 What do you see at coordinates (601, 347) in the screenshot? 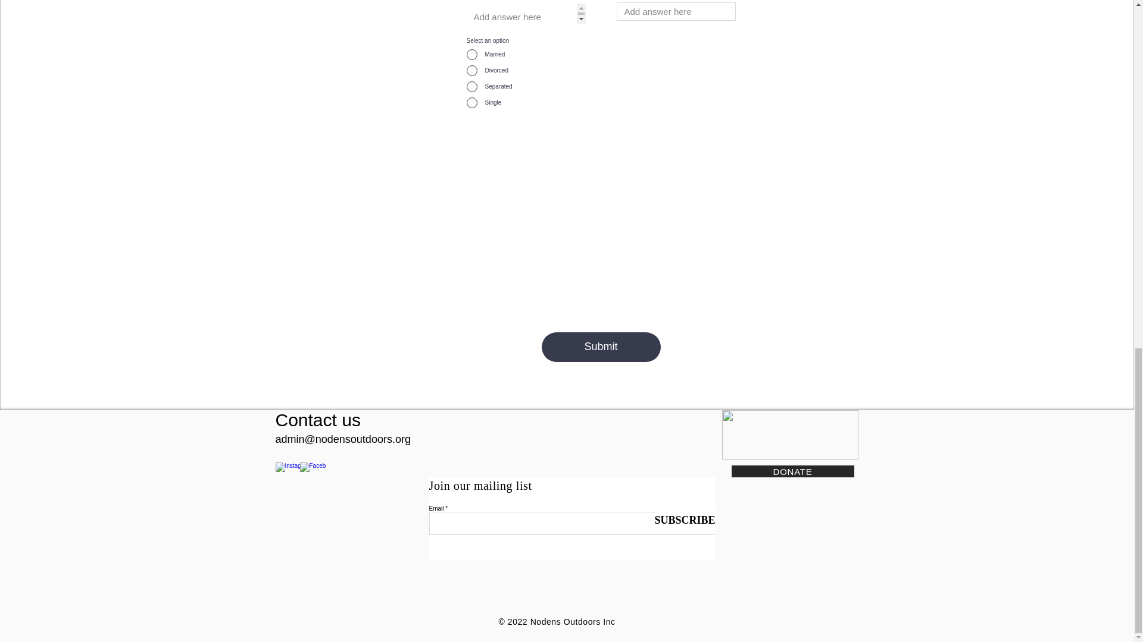
I see `Submit` at bounding box center [601, 347].